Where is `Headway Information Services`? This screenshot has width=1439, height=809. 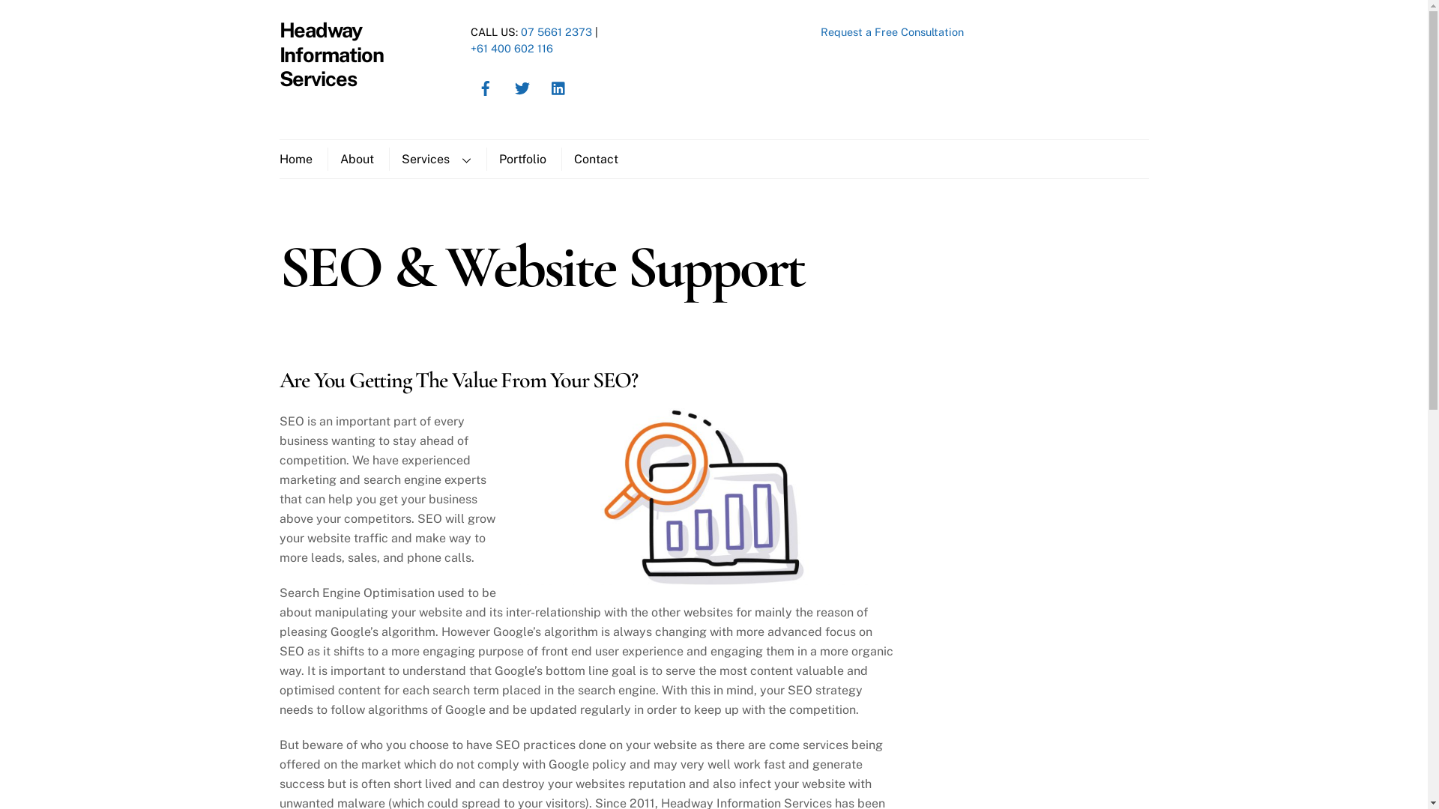 Headway Information Services is located at coordinates (331, 54).